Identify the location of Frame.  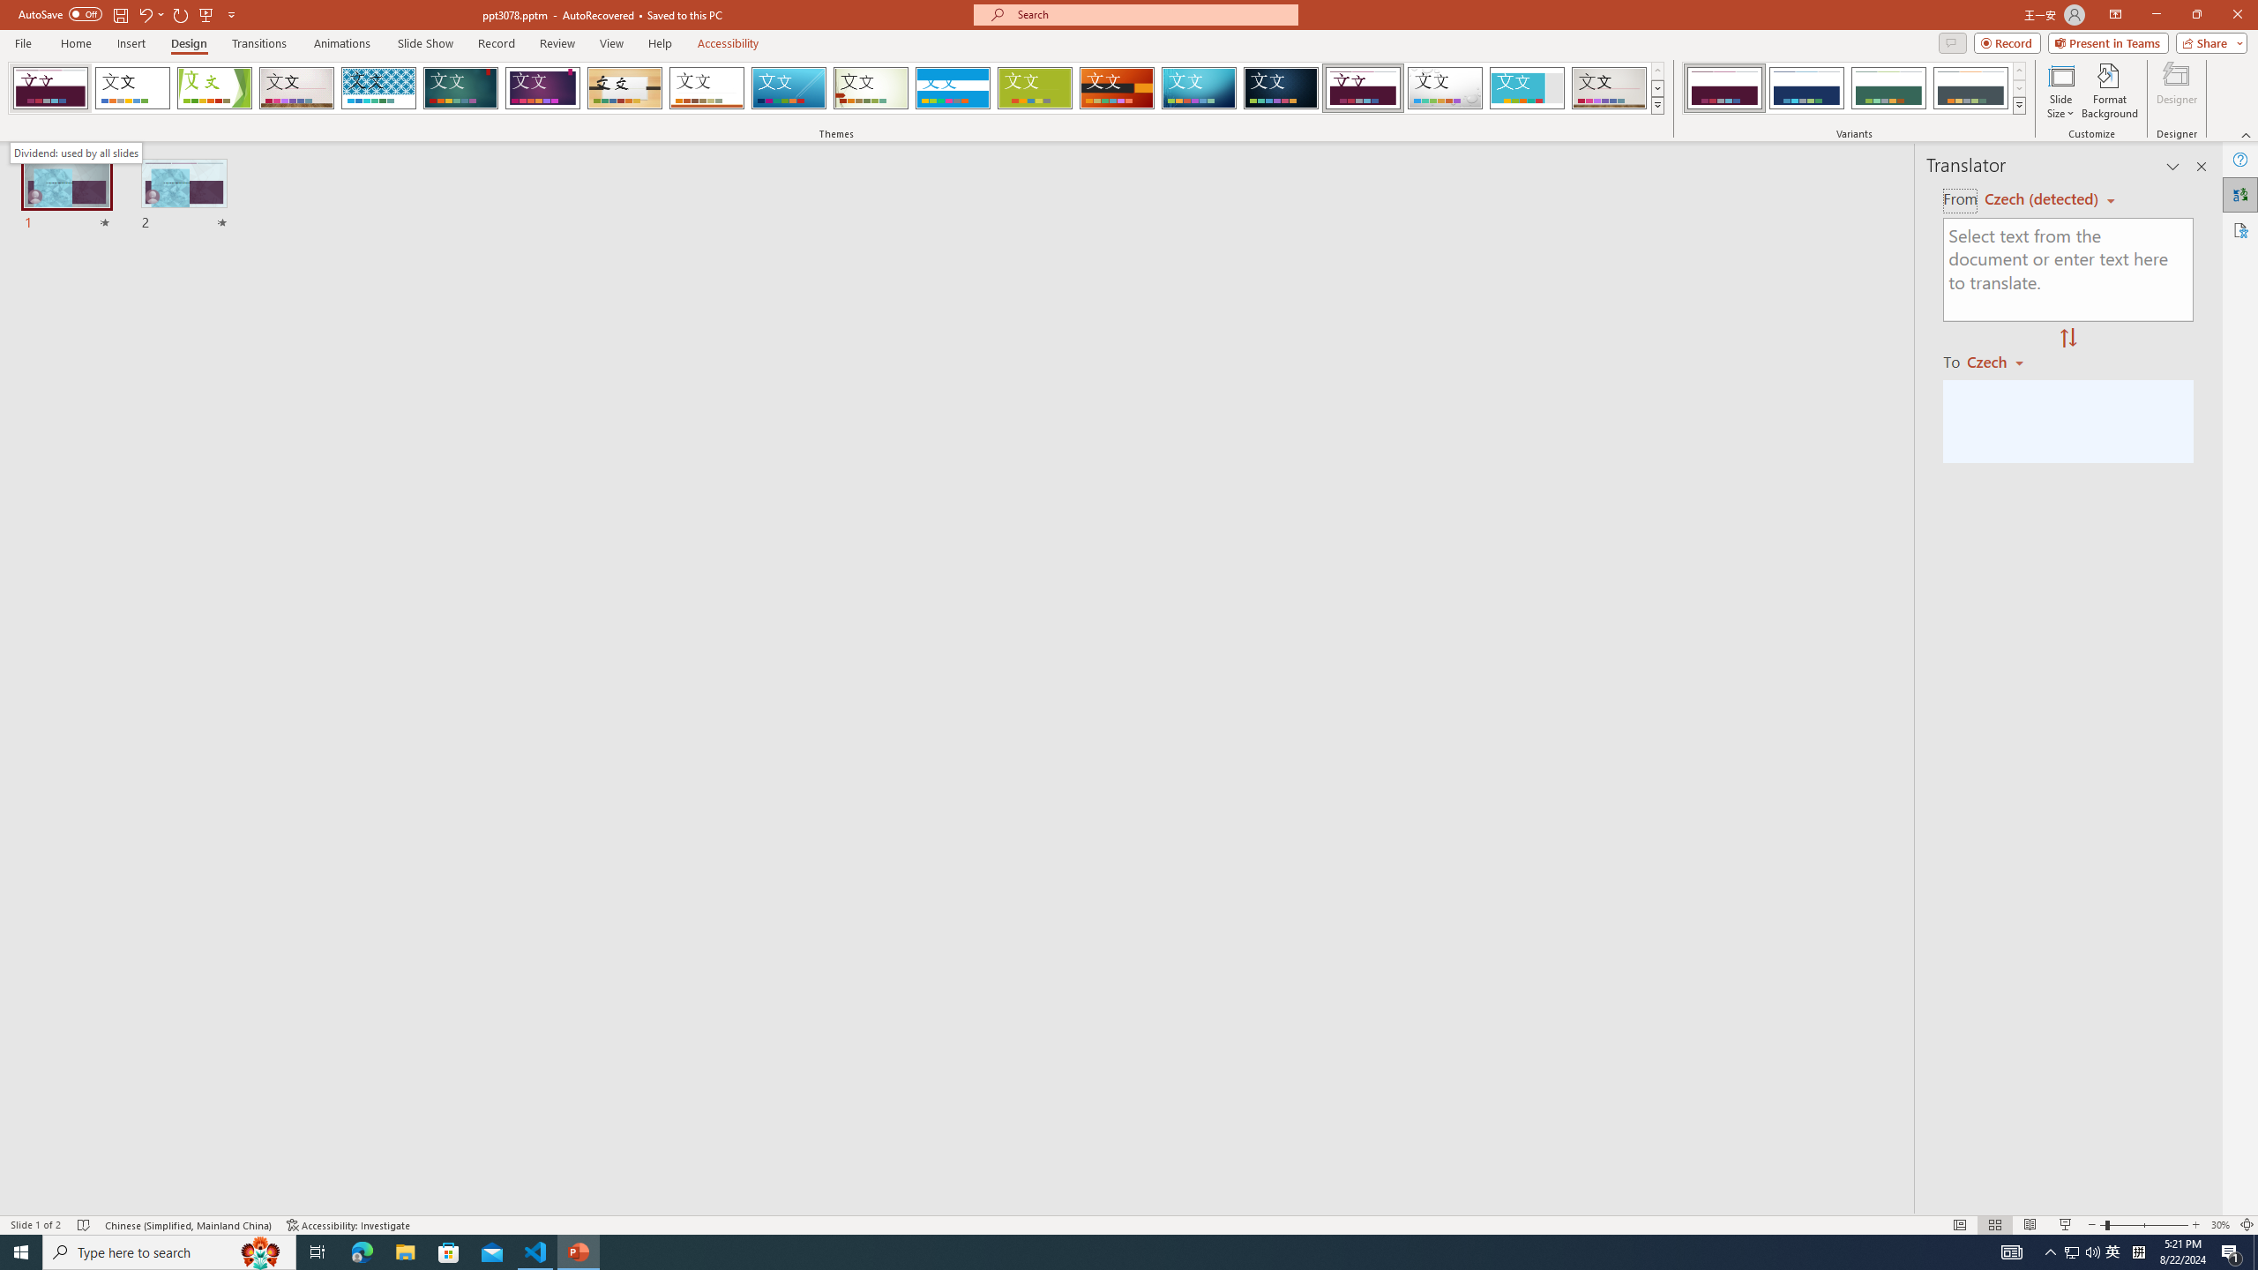
(1528, 88).